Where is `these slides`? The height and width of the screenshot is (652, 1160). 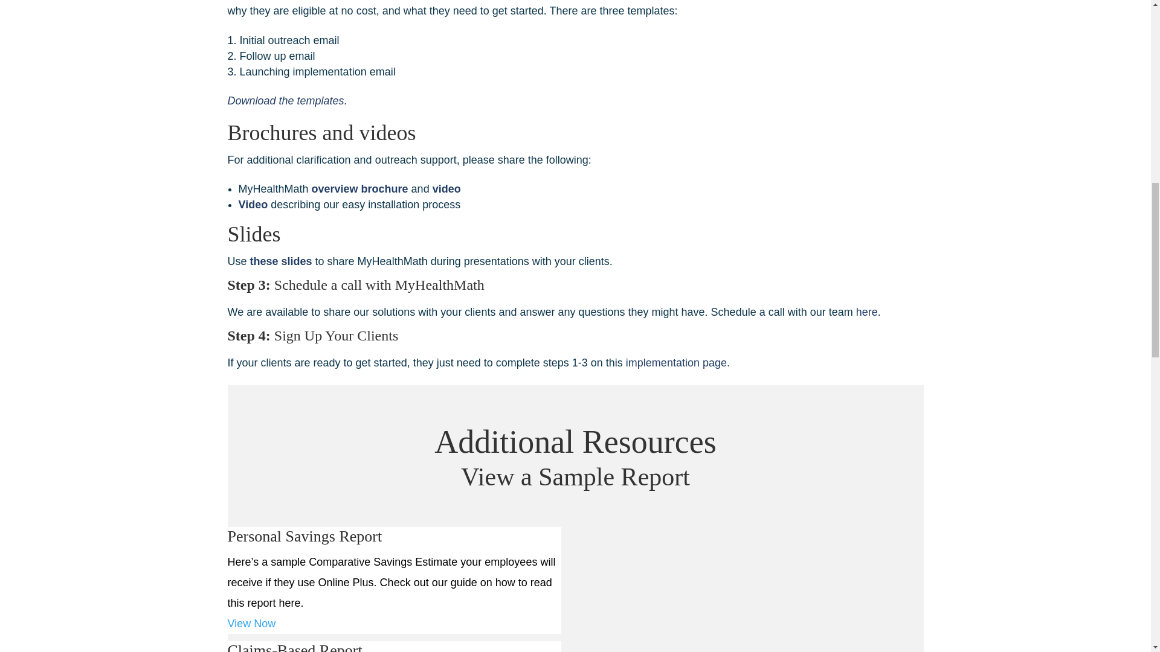 these slides is located at coordinates (281, 261).